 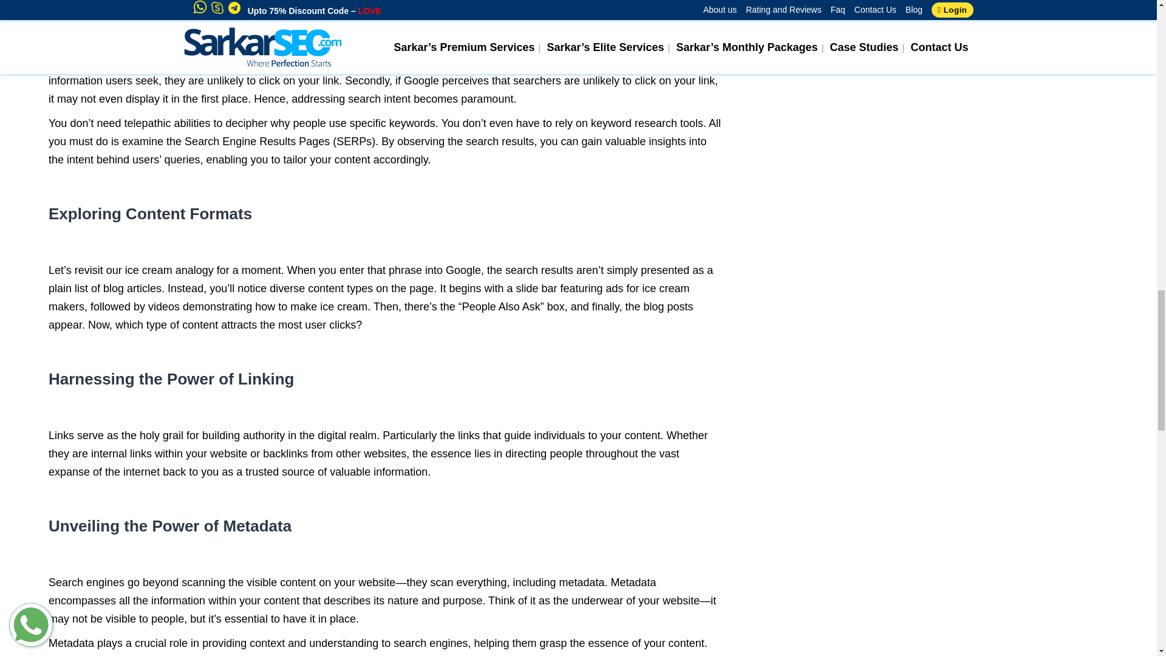 I want to click on Default Label, so click(x=881, y=15).